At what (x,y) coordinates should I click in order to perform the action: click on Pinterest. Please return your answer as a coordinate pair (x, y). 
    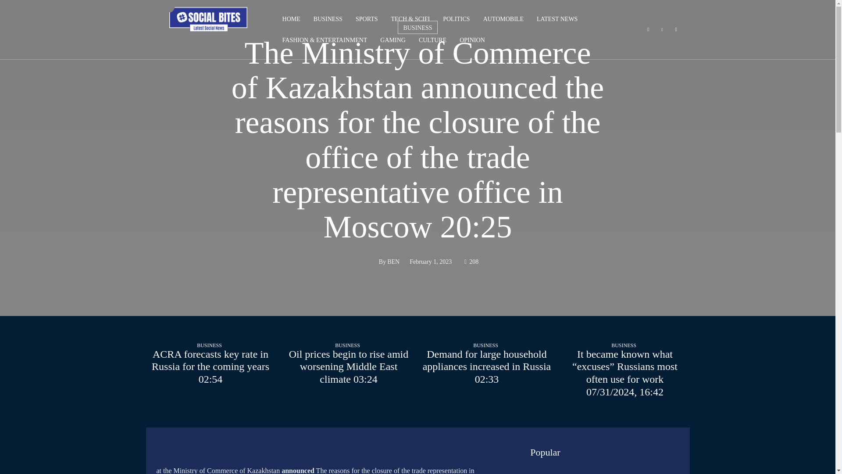
    Looking at the image, I should click on (662, 30).